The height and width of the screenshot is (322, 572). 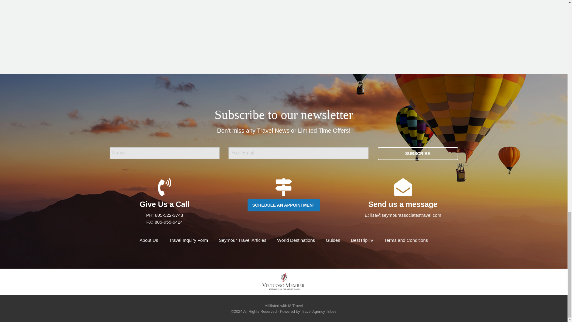 I want to click on Virtuoso Member, so click(x=283, y=281).